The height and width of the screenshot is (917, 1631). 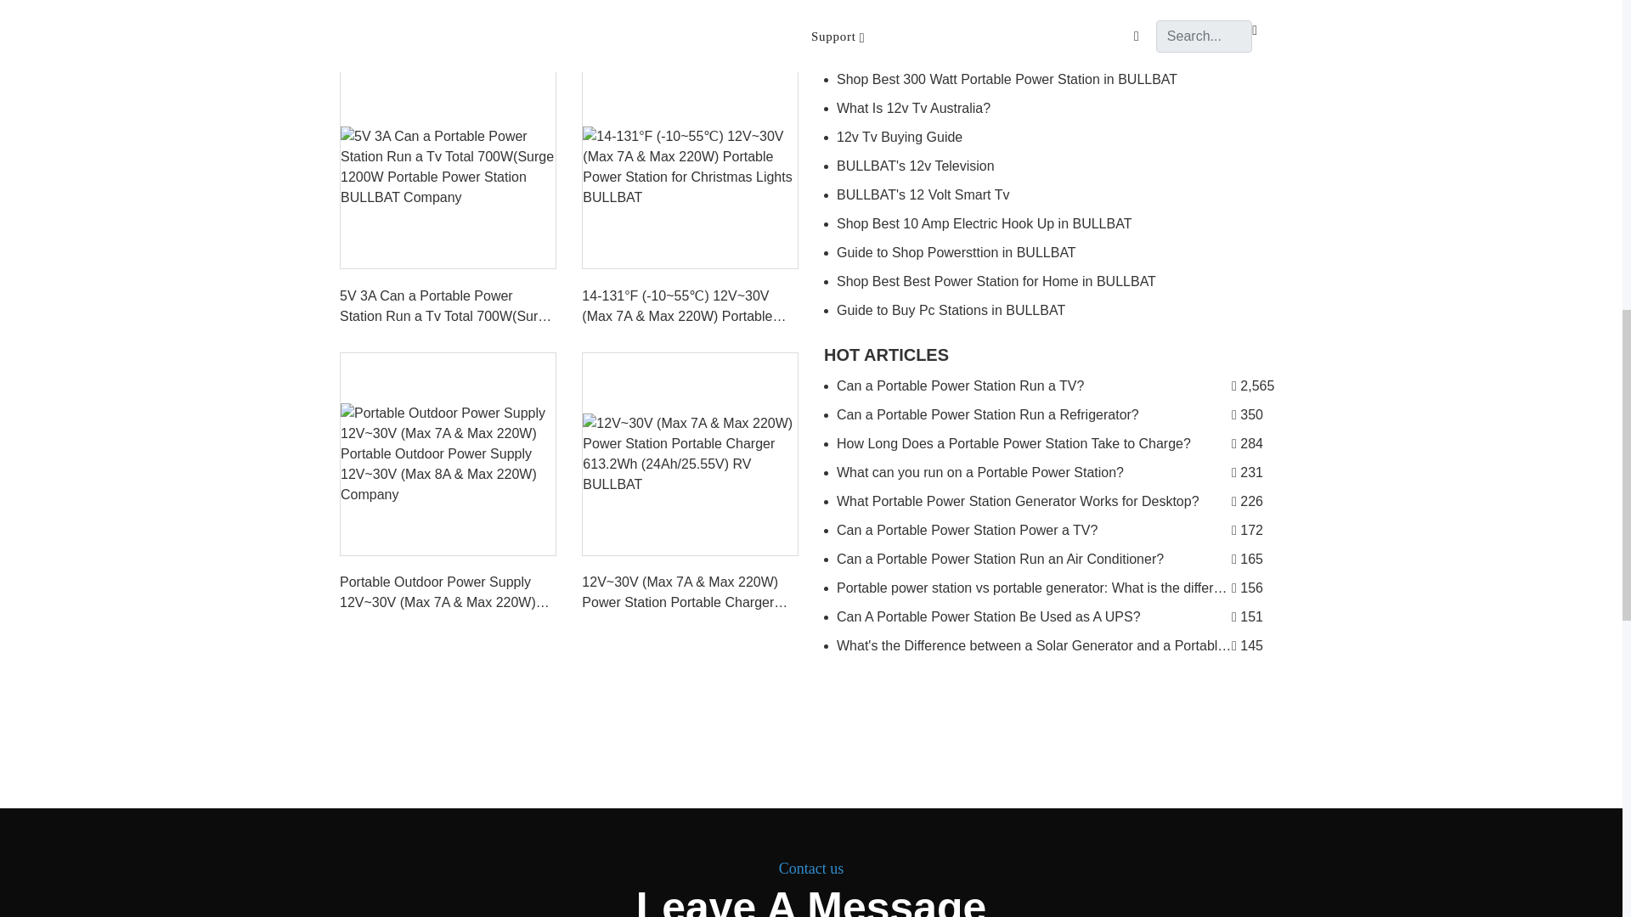 What do you see at coordinates (1053, 195) in the screenshot?
I see `BULLBAT's 12 Volt Smart Tv` at bounding box center [1053, 195].